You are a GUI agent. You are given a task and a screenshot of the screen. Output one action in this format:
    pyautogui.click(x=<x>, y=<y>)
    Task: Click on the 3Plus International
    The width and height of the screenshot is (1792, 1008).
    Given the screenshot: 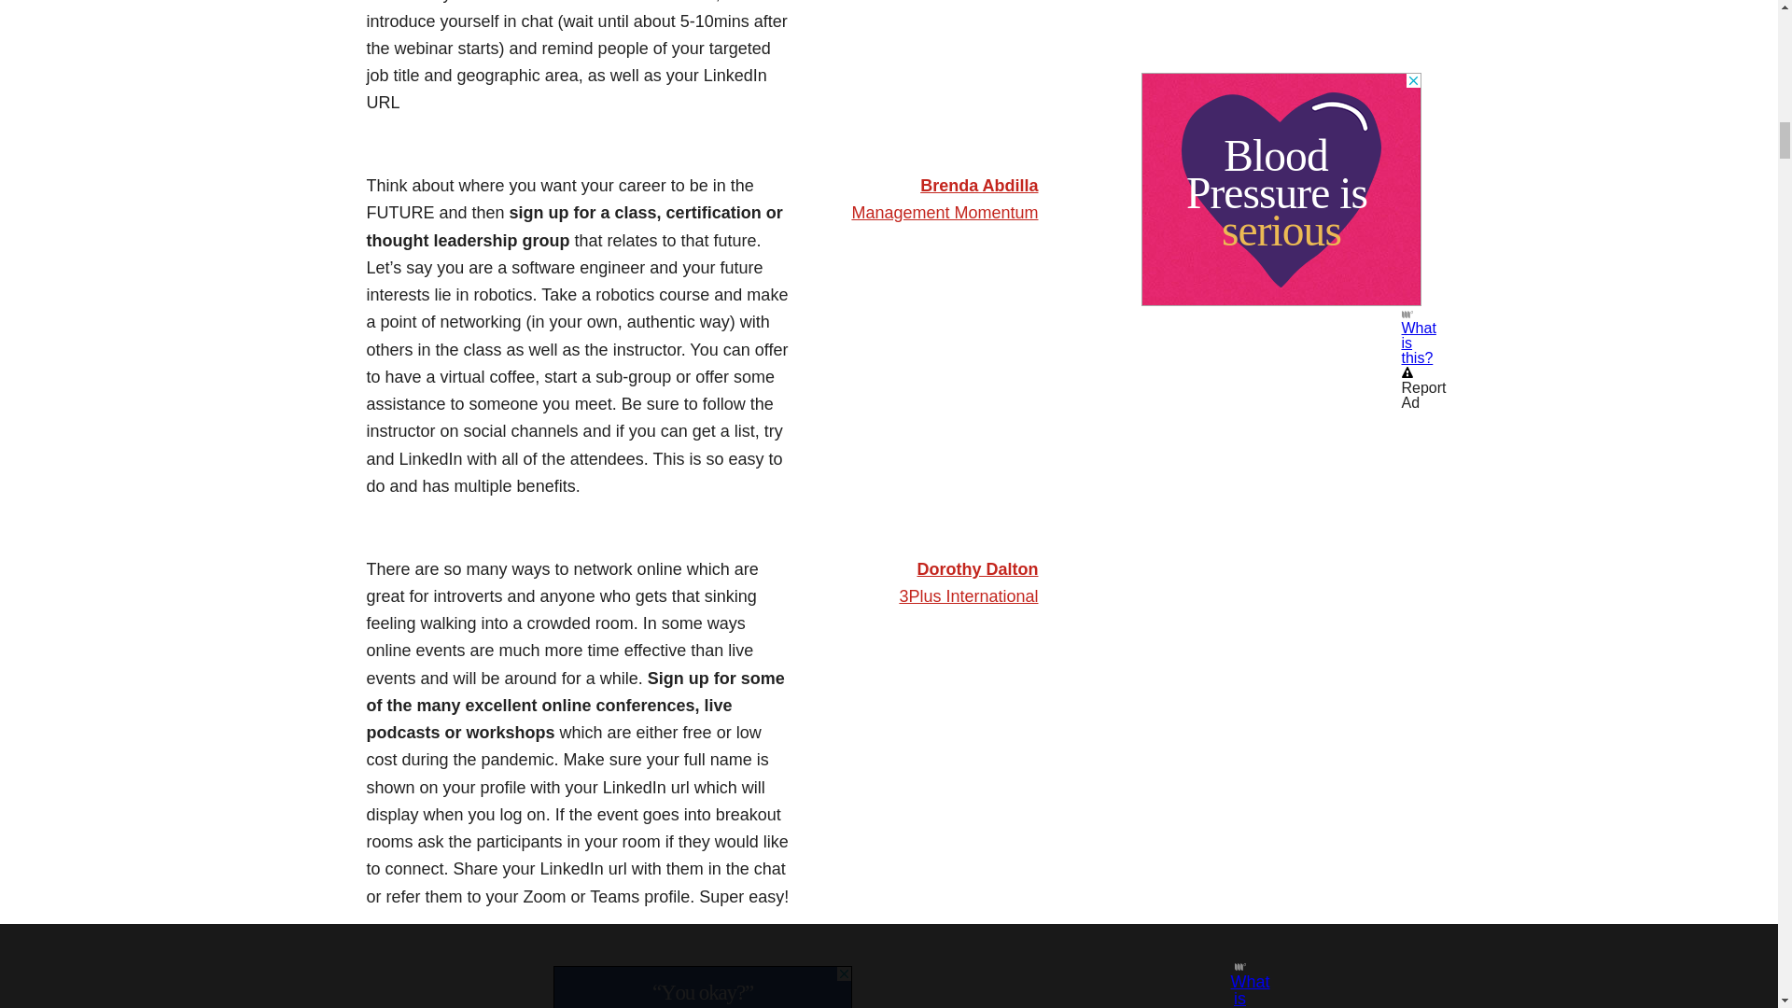 What is the action you would take?
    pyautogui.click(x=968, y=595)
    